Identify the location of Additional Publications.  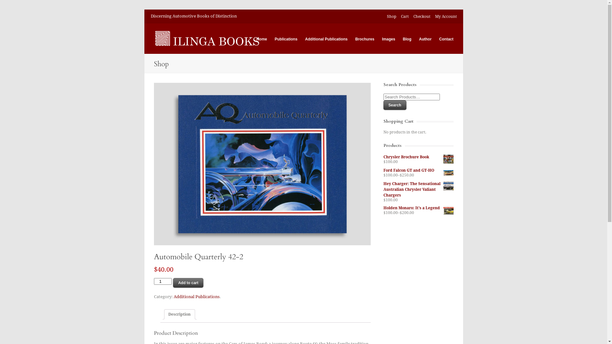
(196, 297).